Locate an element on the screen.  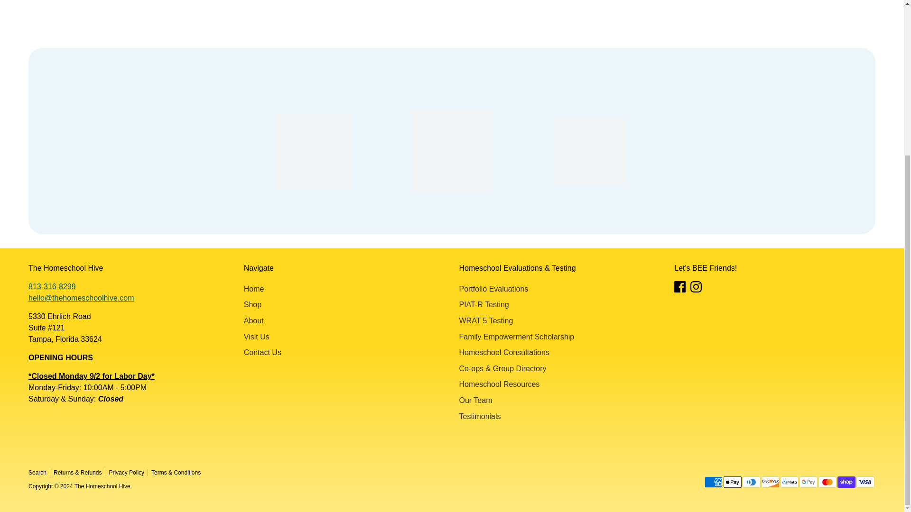
Diners Club is located at coordinates (752, 482).